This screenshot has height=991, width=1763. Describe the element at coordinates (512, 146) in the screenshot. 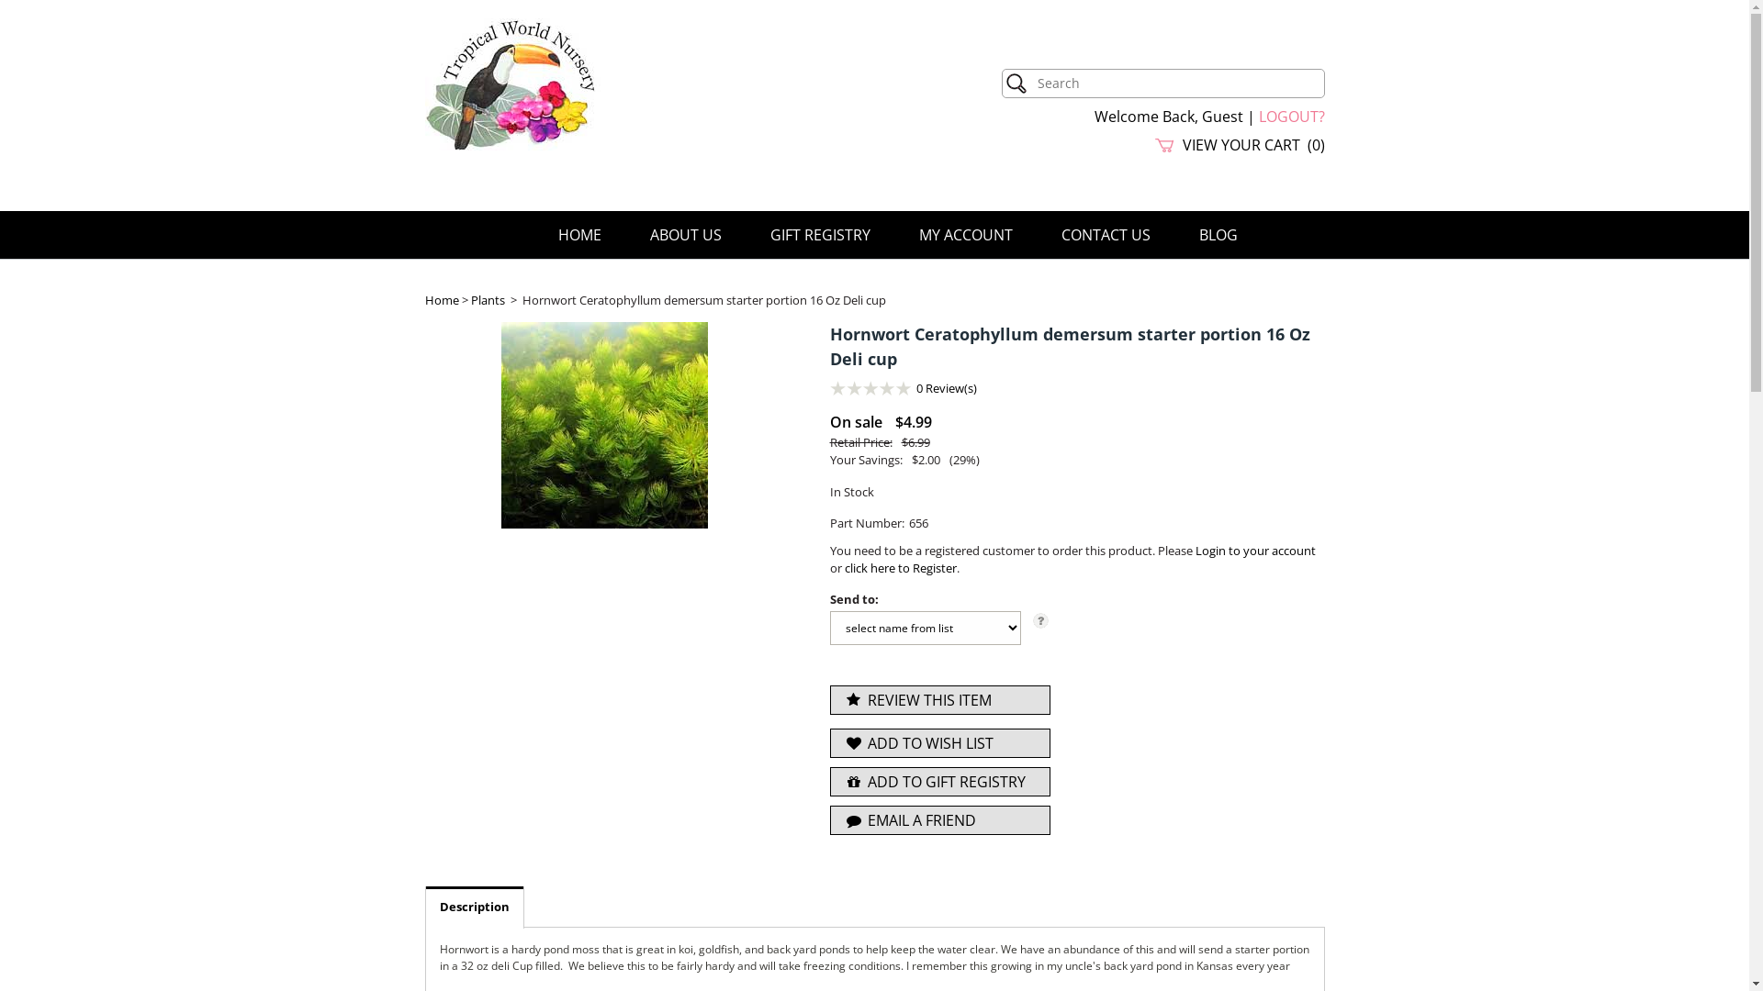

I see `home` at that location.